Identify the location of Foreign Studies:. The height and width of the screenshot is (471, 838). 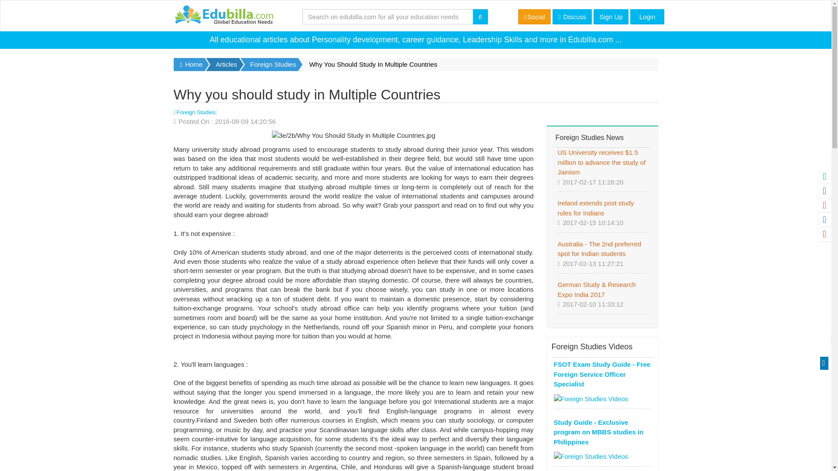
(195, 112).